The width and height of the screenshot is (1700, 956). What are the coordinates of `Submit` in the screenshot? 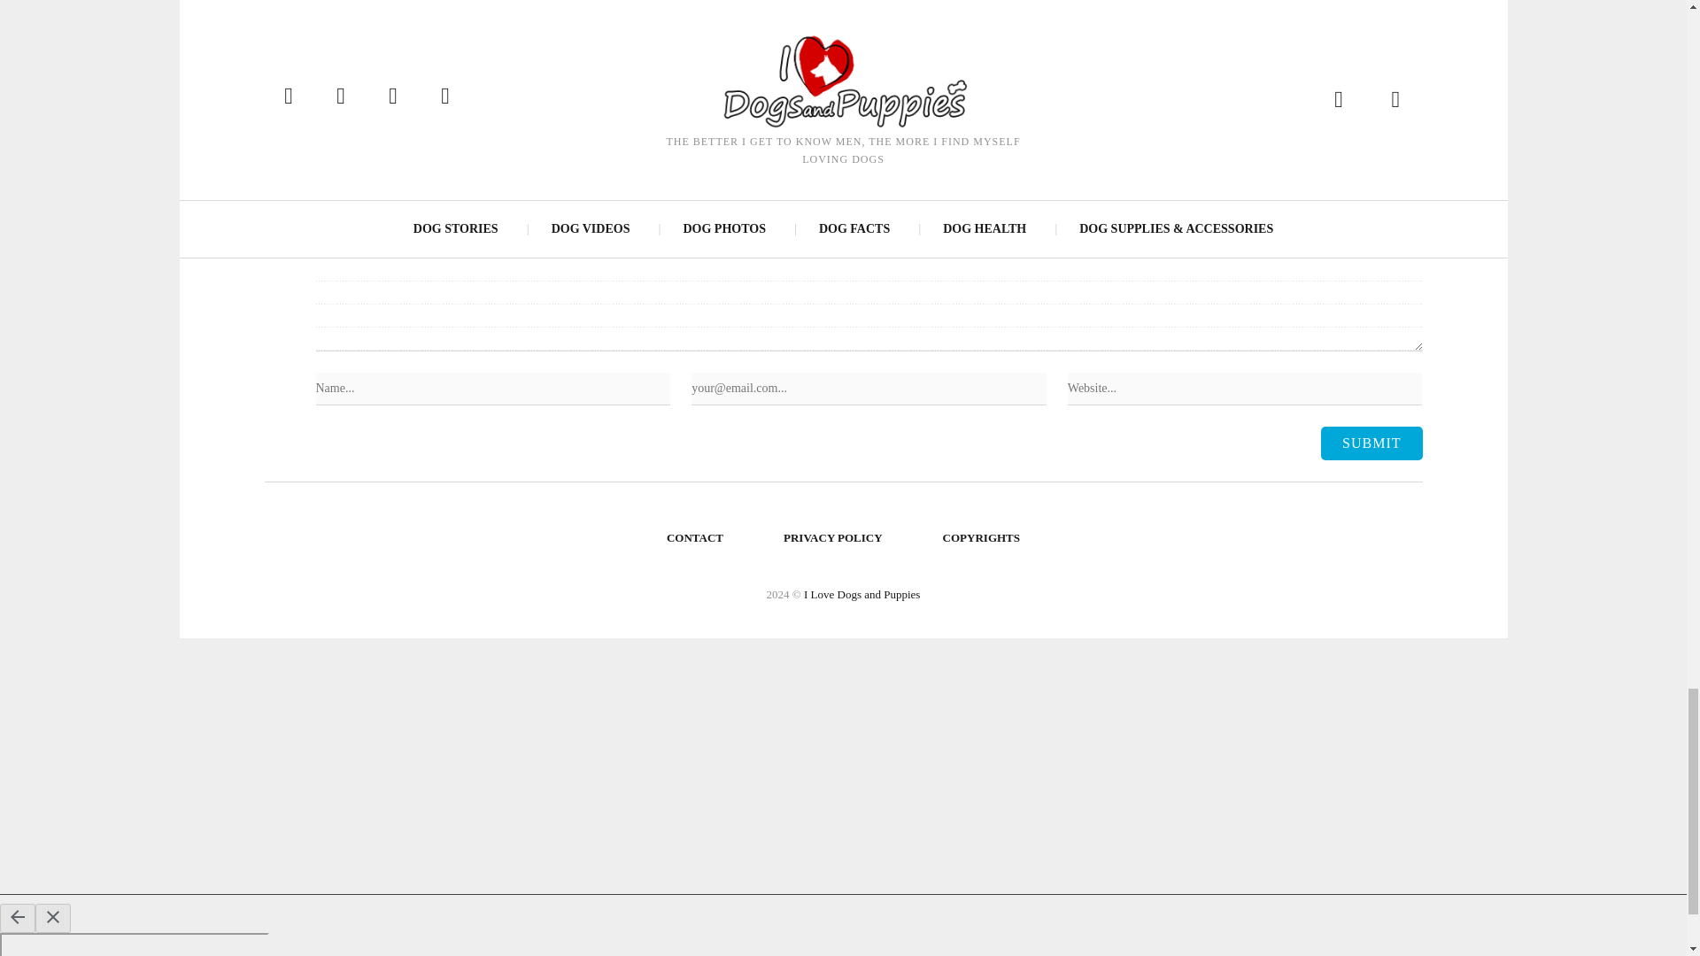 It's located at (1371, 443).